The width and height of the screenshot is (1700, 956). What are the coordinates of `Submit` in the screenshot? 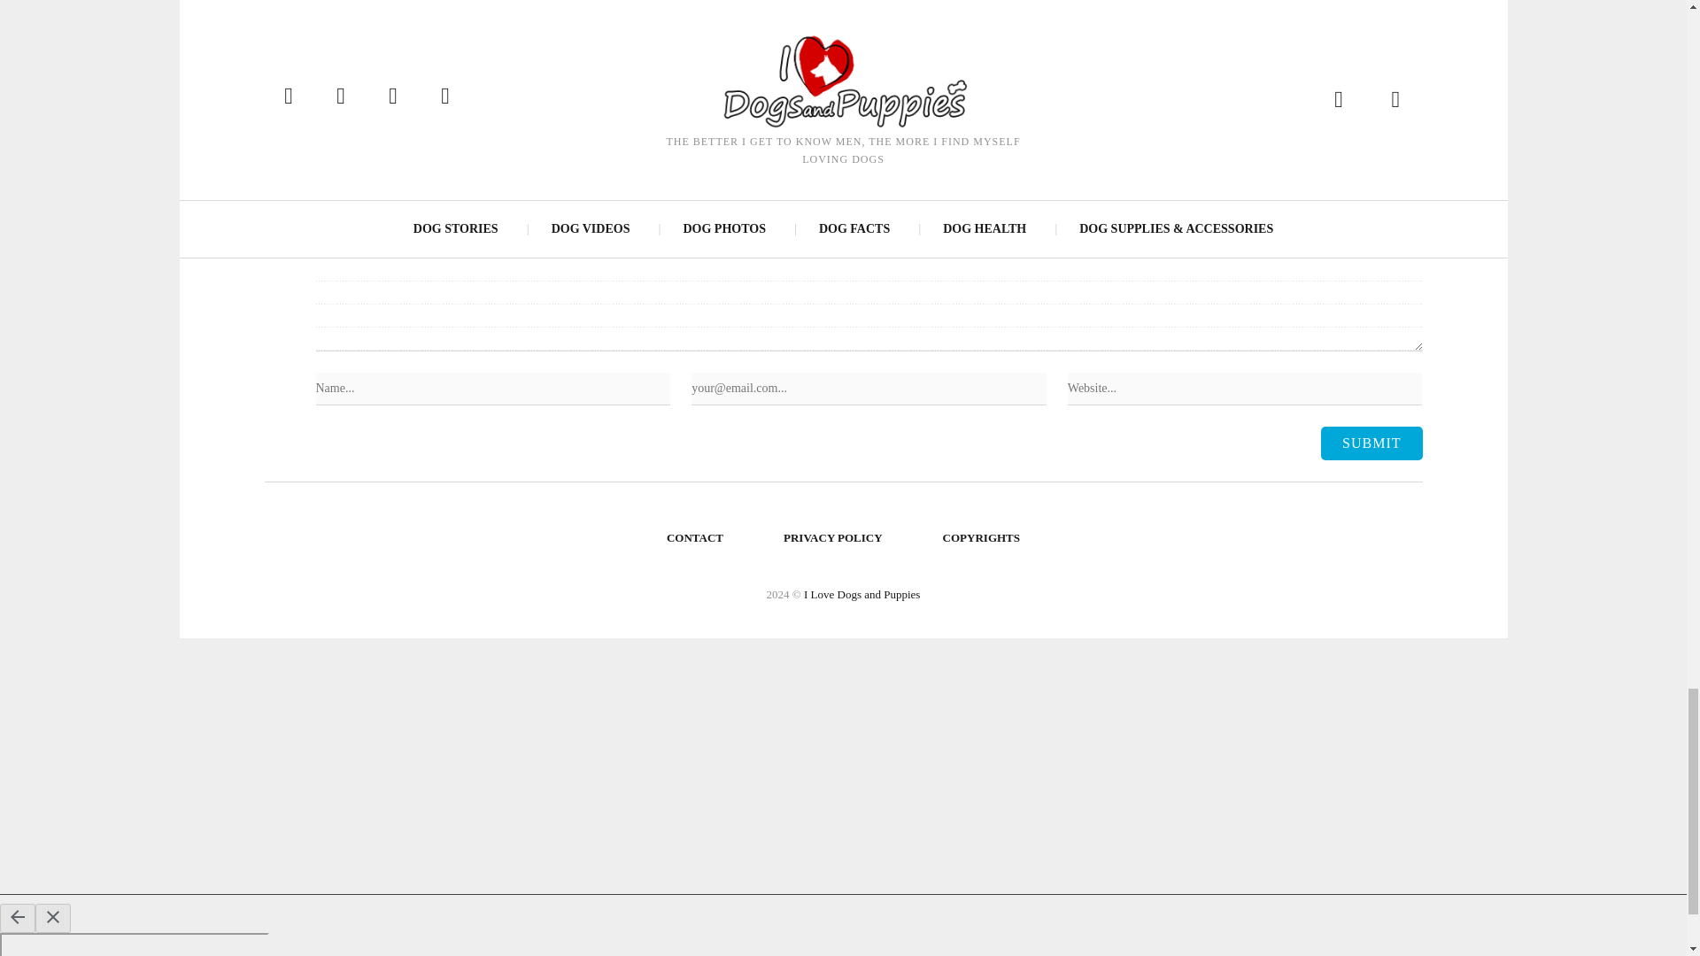 It's located at (1371, 443).